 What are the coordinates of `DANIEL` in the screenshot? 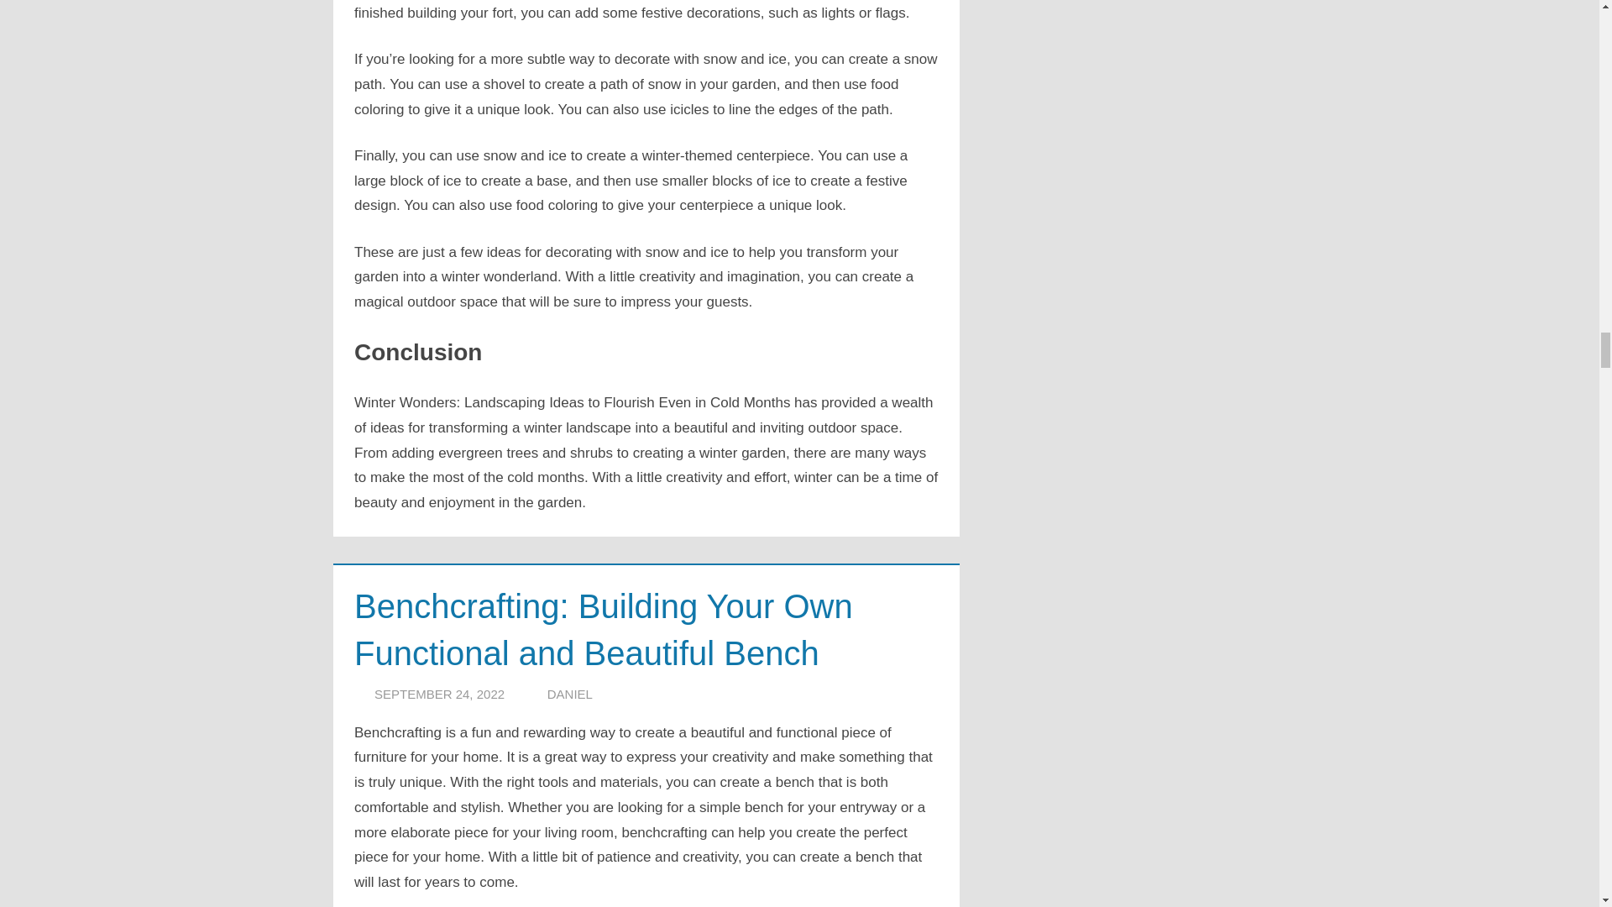 It's located at (570, 694).